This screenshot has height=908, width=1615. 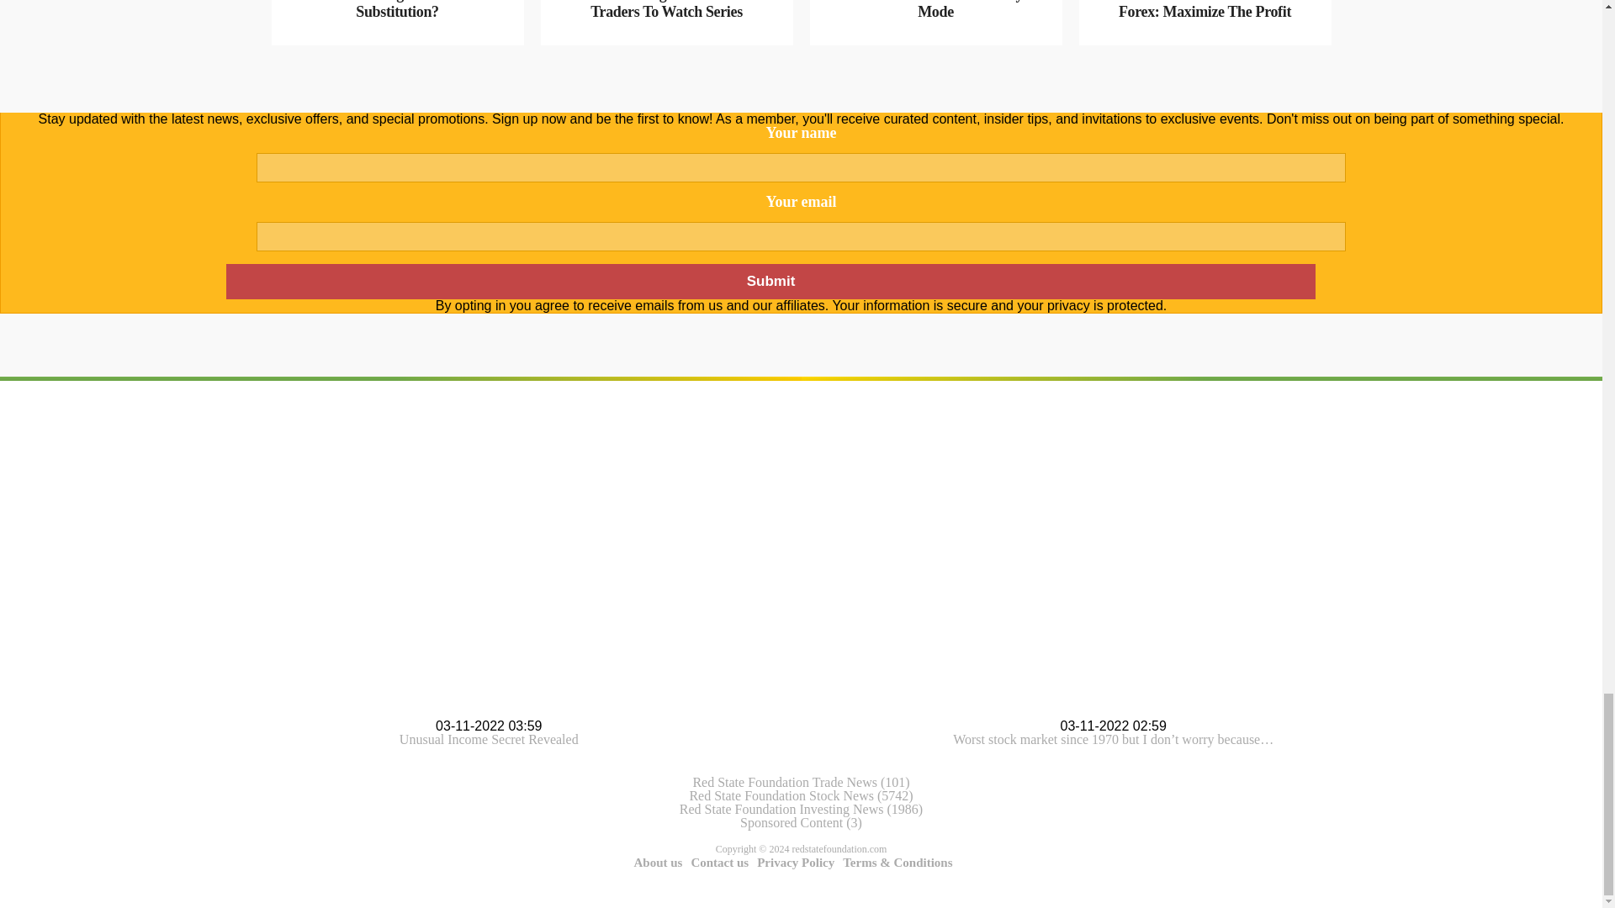 I want to click on Submit, so click(x=770, y=282).